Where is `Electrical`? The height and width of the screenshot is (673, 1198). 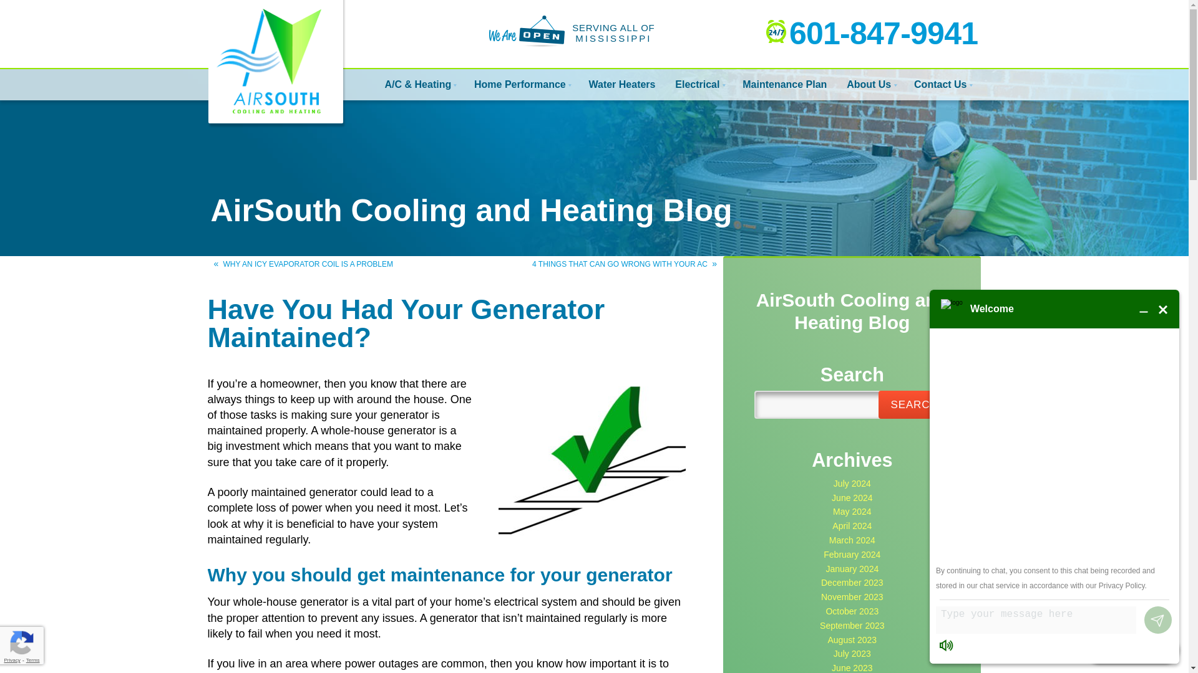
Electrical is located at coordinates (698, 82).